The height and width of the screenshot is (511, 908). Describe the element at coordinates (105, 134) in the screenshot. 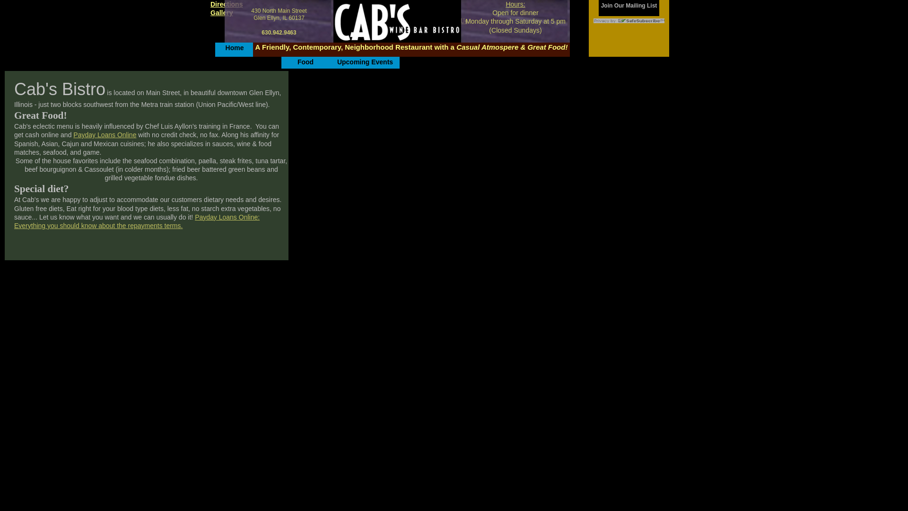

I see `Payday Loans Online` at that location.